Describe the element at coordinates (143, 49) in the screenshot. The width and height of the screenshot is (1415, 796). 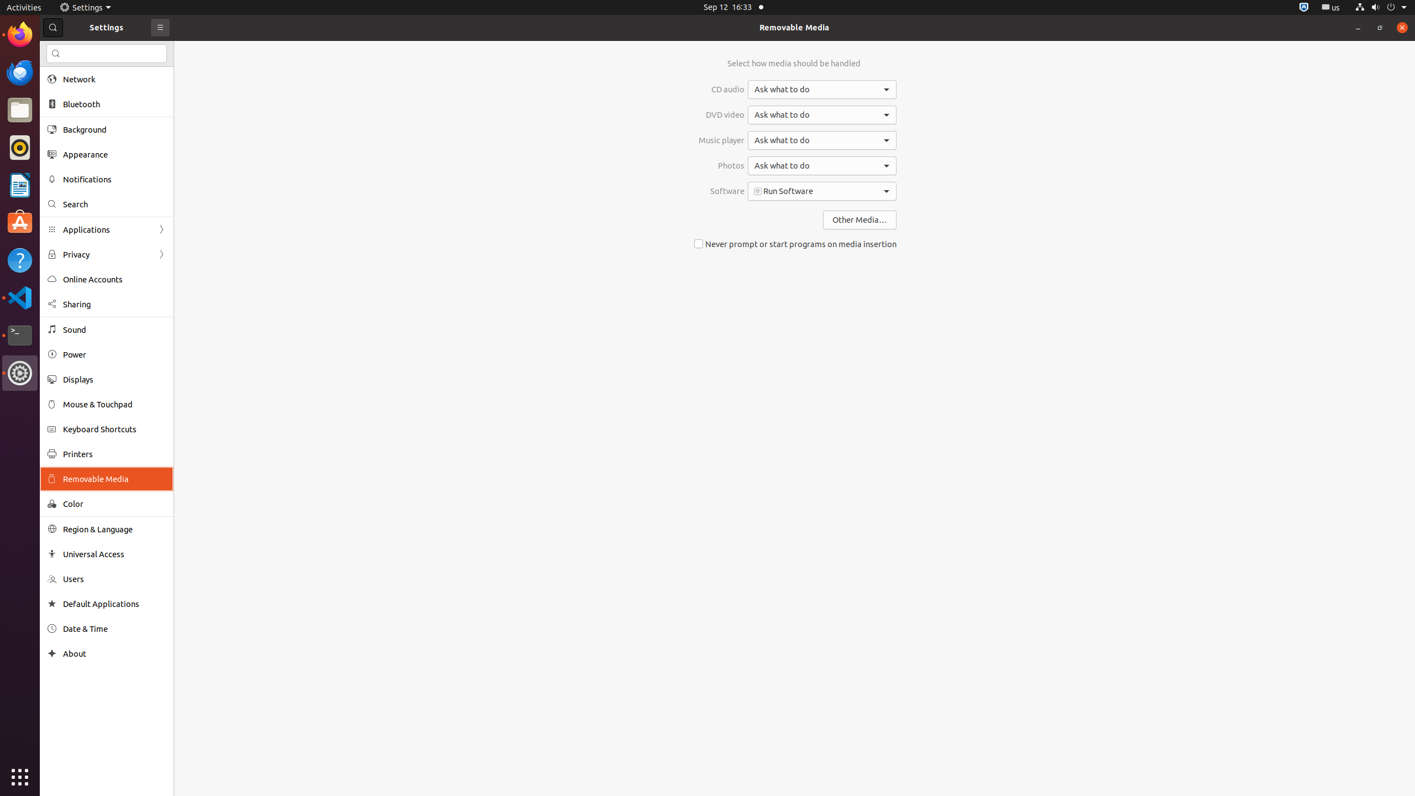
I see `li.txt` at that location.